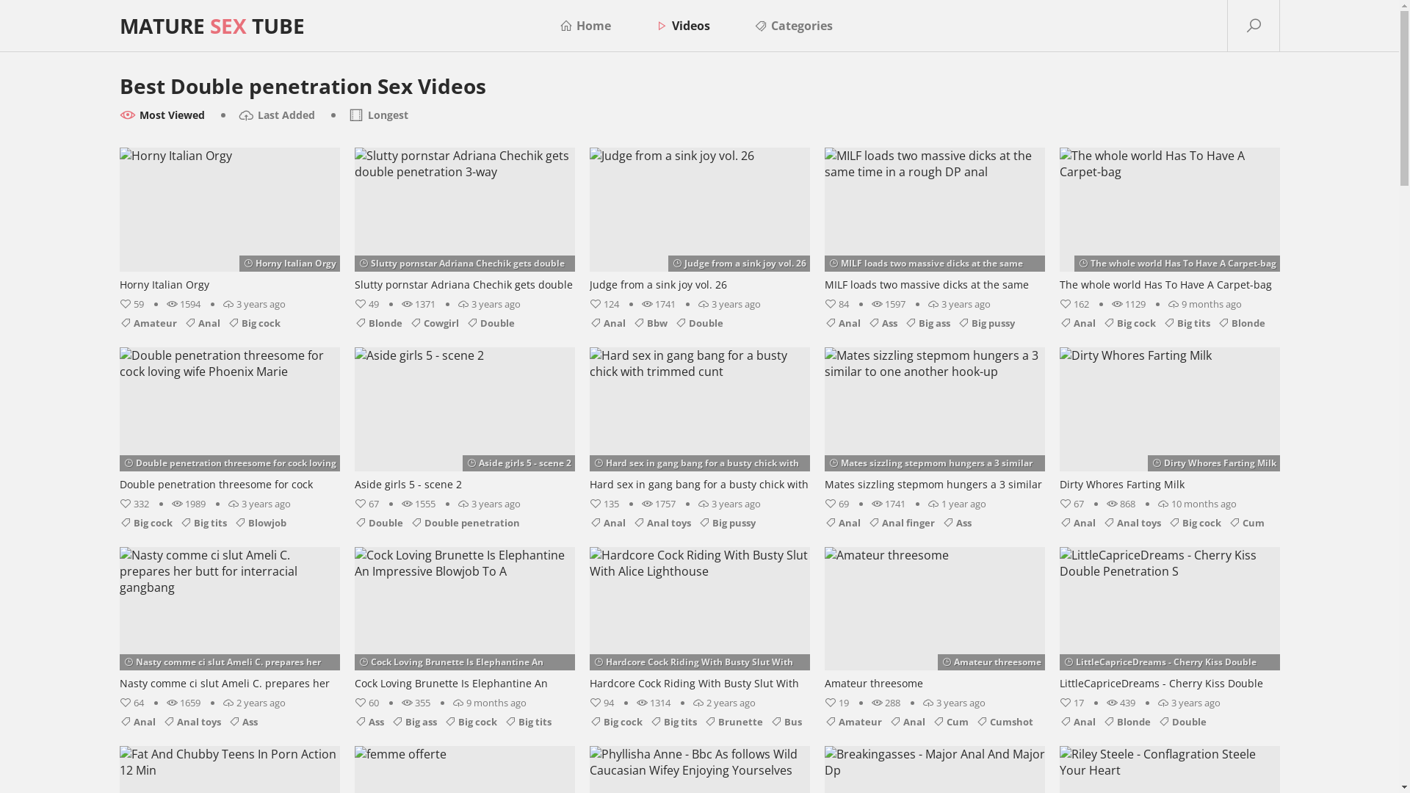  I want to click on Brunette, so click(733, 722).